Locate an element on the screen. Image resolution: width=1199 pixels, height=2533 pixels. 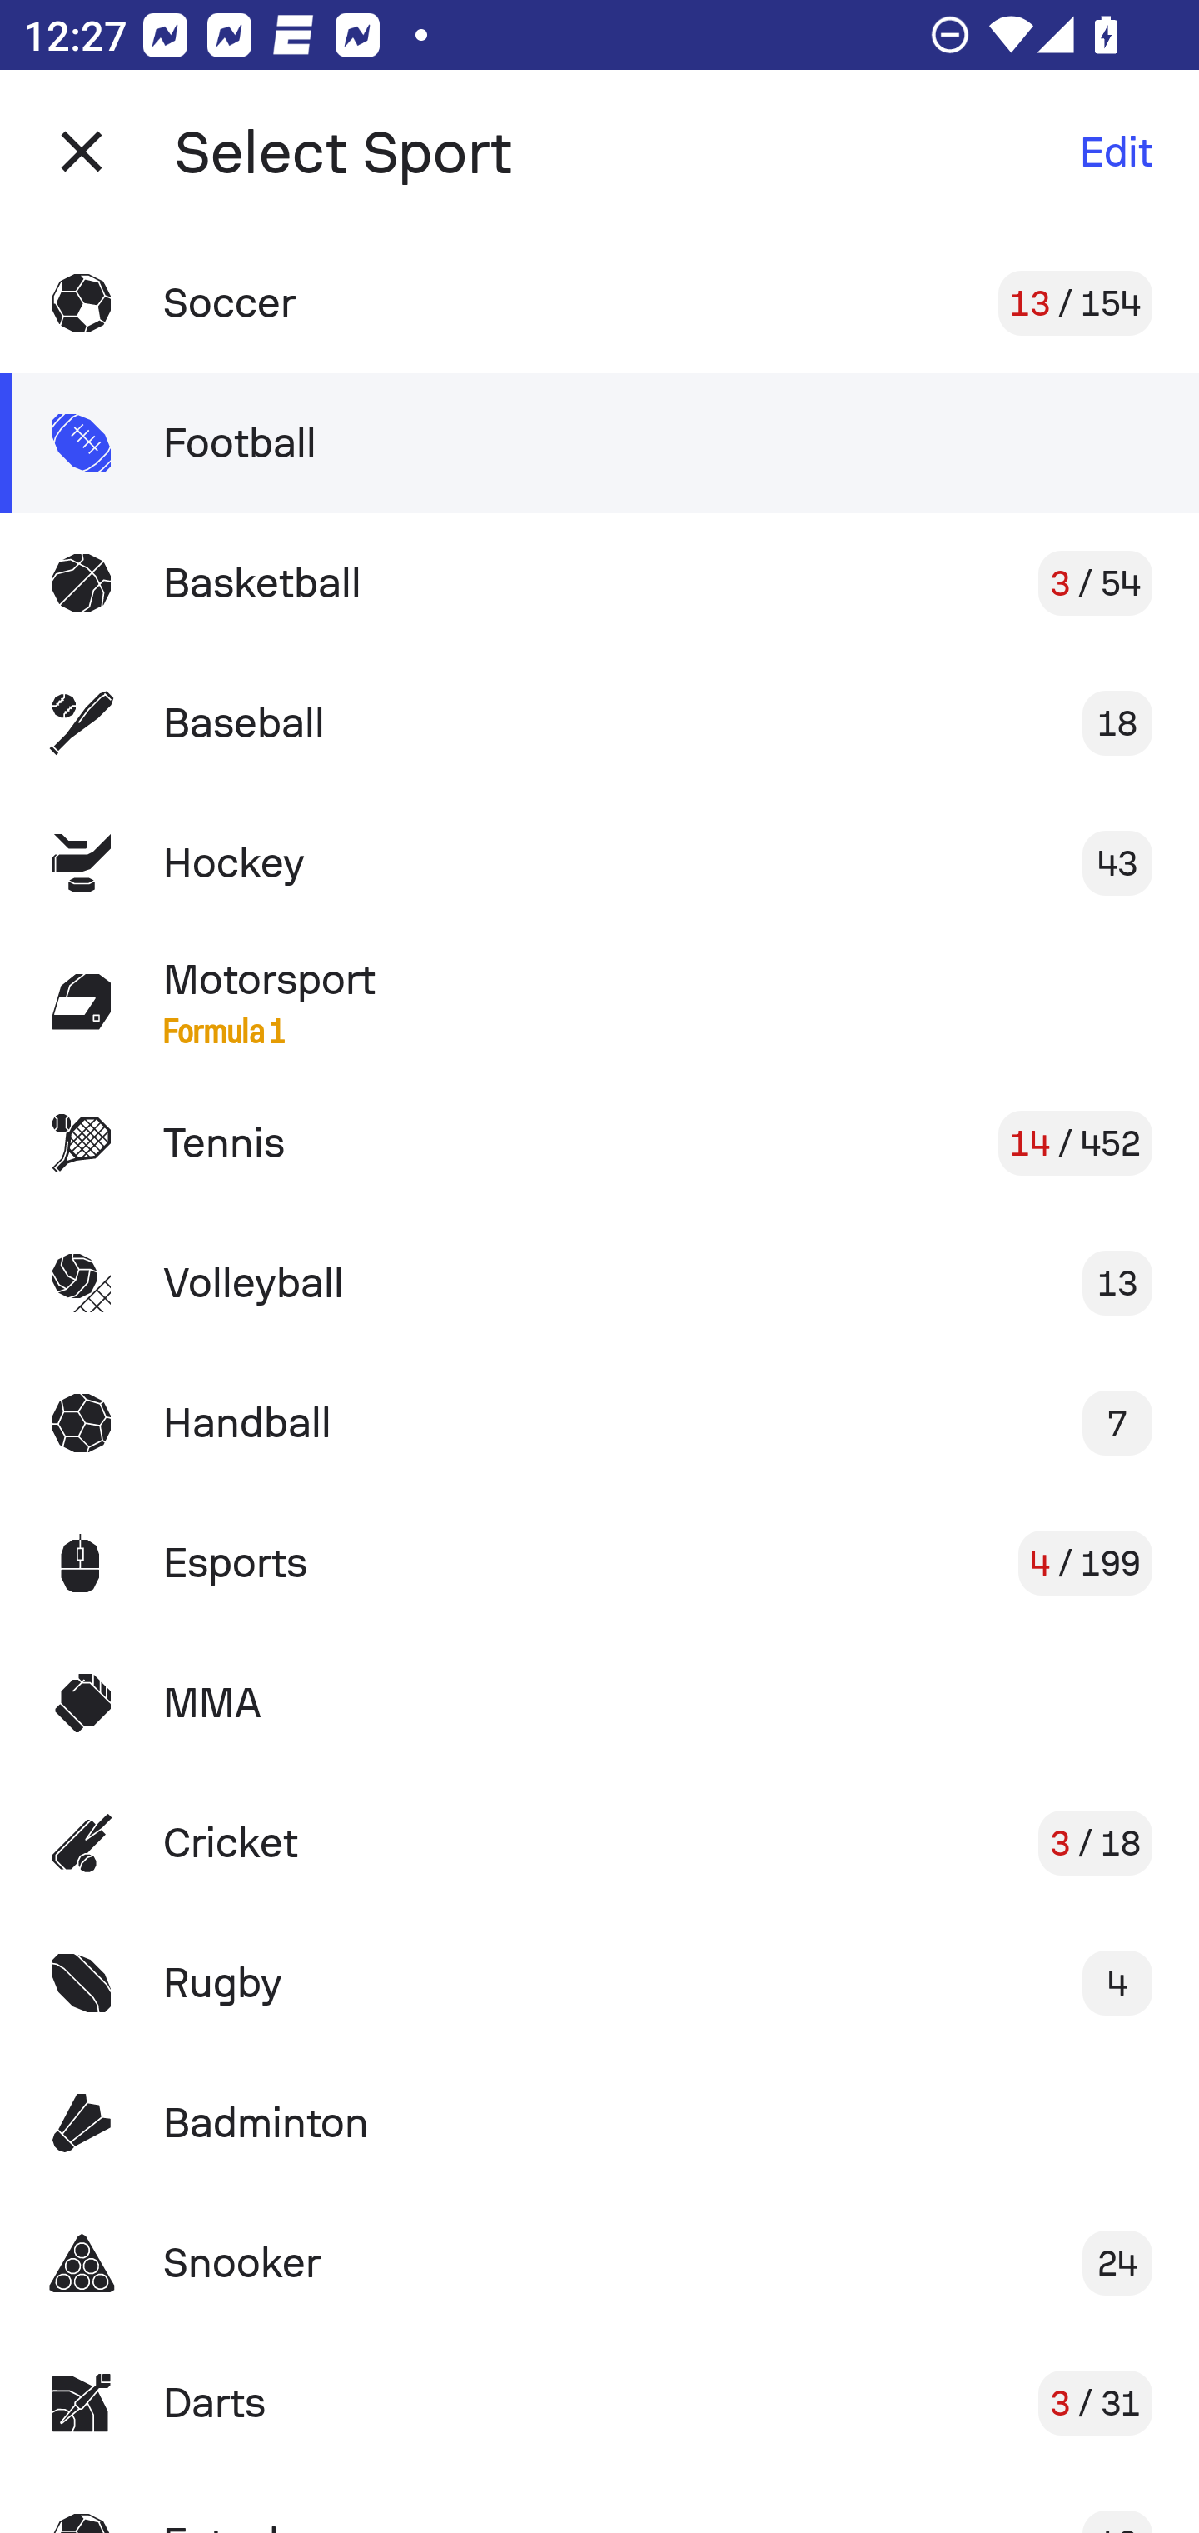
Football is located at coordinates (599, 443).